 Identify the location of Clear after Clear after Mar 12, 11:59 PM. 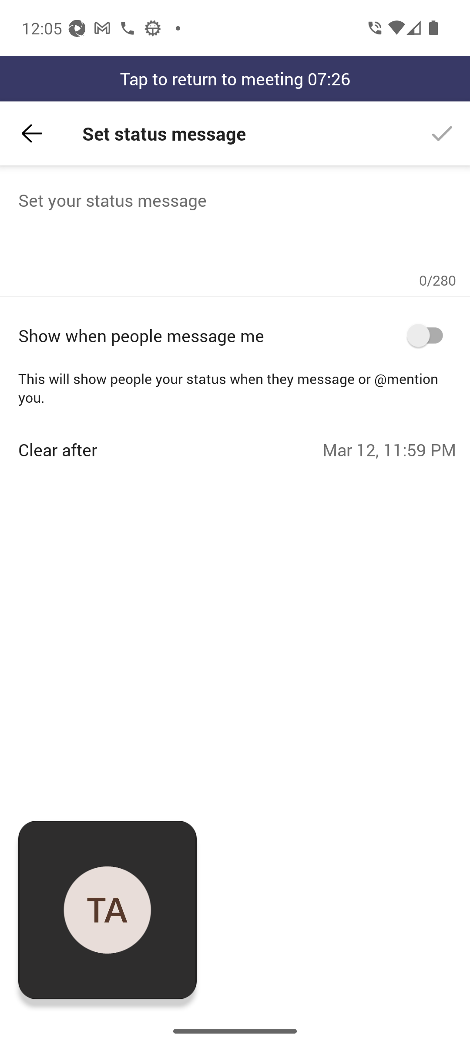
(237, 440).